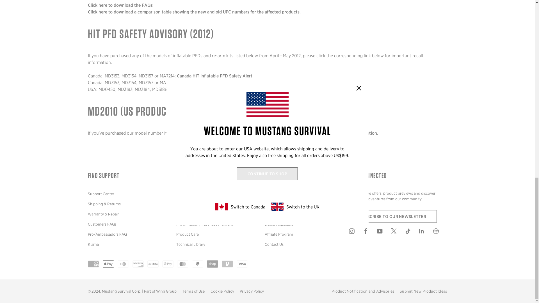 This screenshot has height=303, width=539. Describe the element at coordinates (384, 232) in the screenshot. I see `Mustang Survival USA on YouTube` at that location.